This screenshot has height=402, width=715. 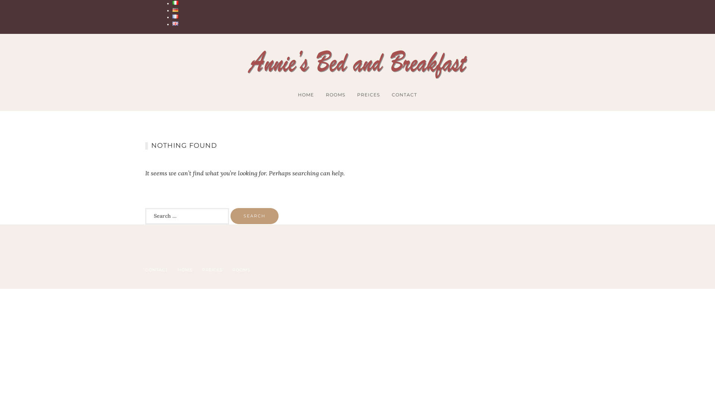 What do you see at coordinates (306, 95) in the screenshot?
I see `HOME` at bounding box center [306, 95].